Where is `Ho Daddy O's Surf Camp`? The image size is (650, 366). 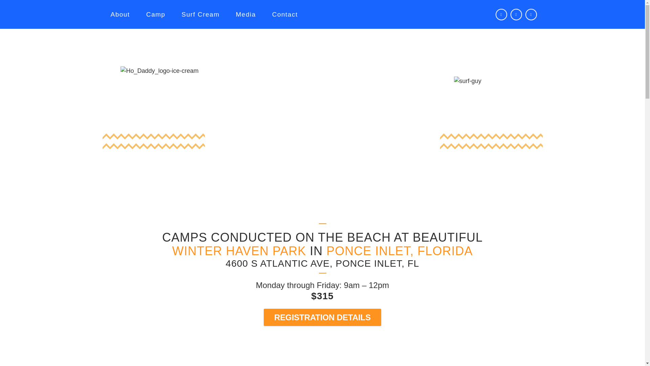
Ho Daddy O's Surf Camp is located at coordinates (322, 159).